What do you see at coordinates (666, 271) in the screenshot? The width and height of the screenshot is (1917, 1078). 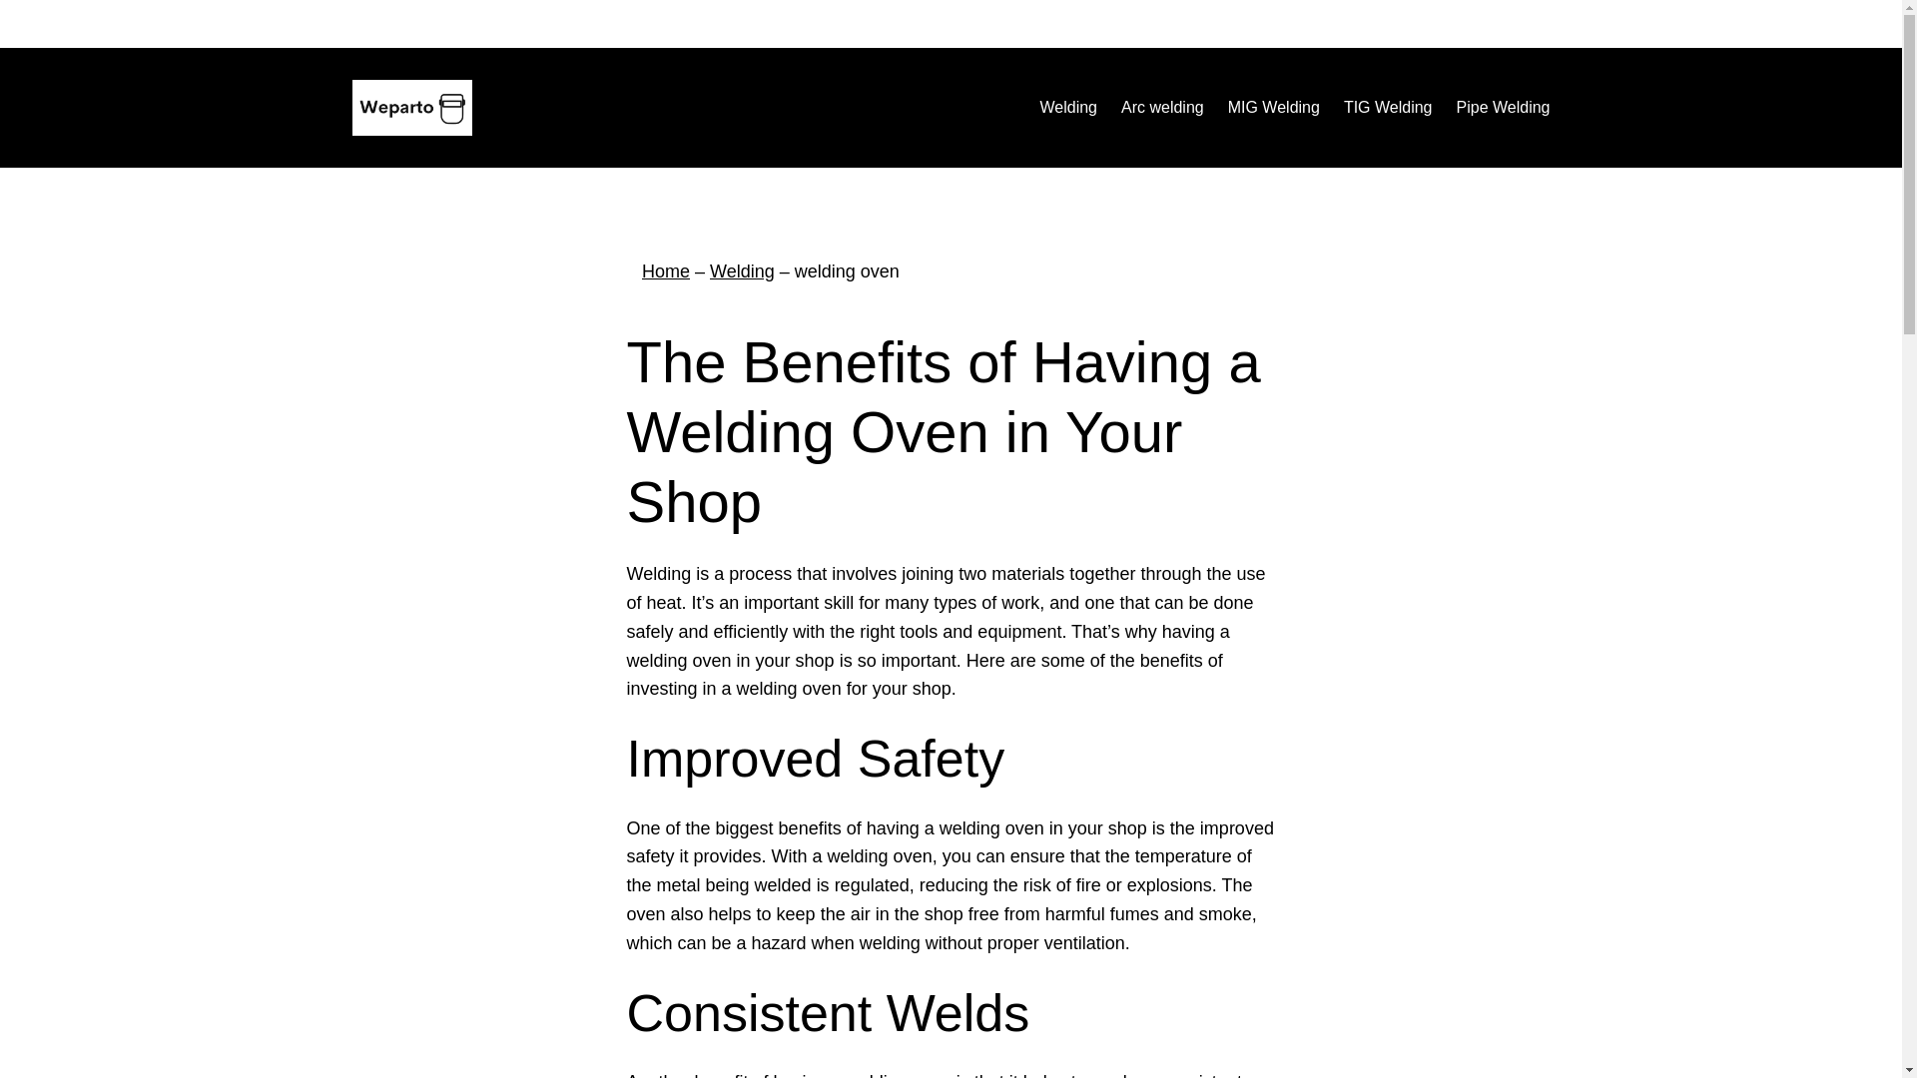 I see `Home` at bounding box center [666, 271].